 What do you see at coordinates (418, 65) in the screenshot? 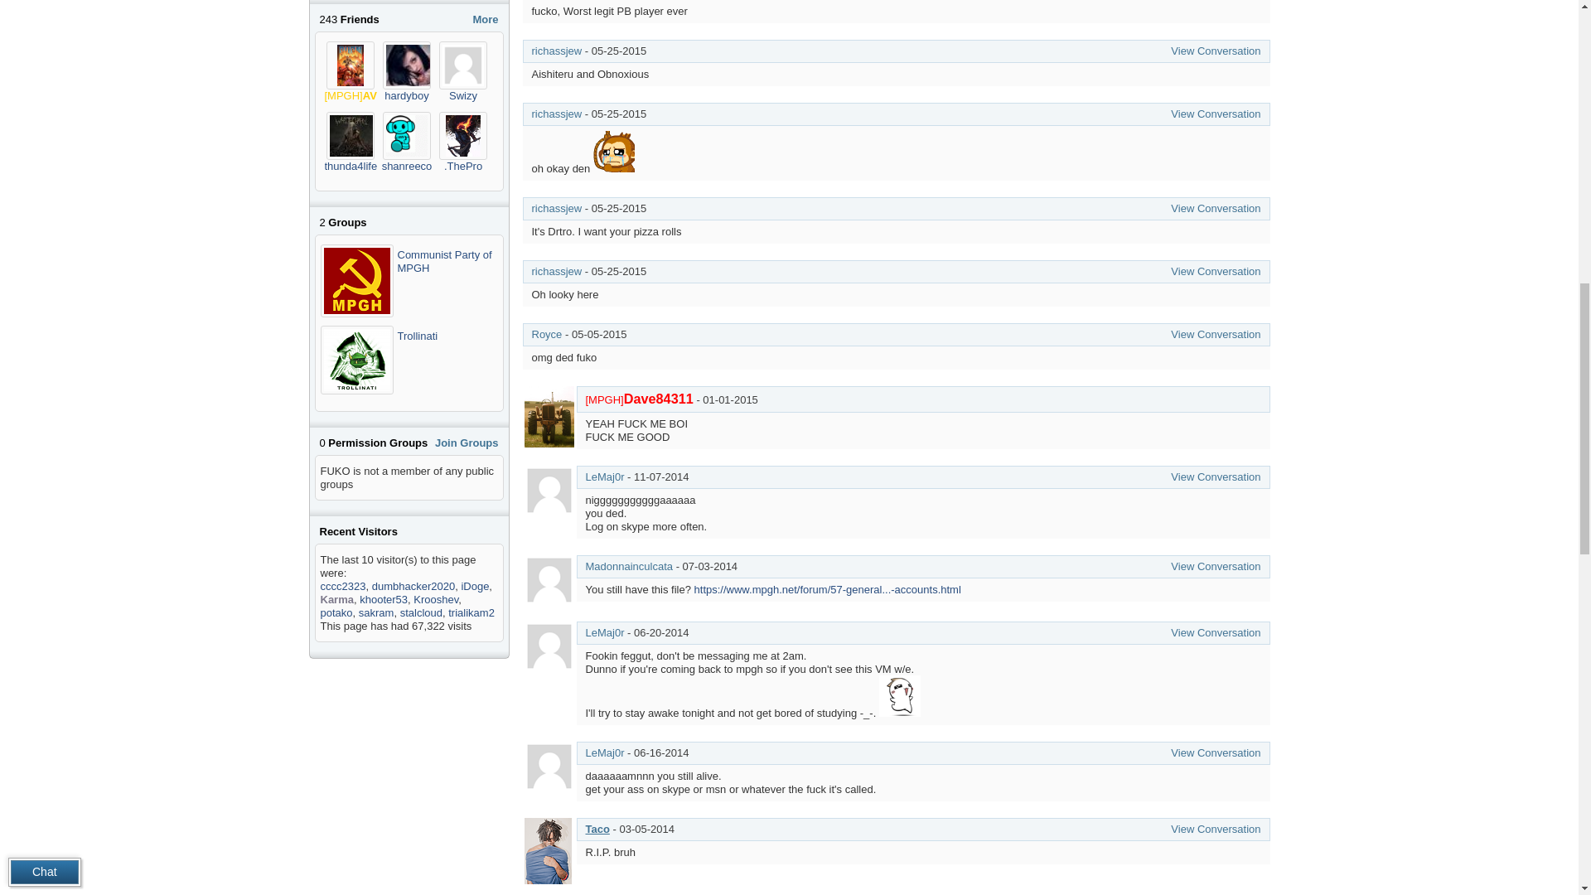
I see `hardyboy` at bounding box center [418, 65].